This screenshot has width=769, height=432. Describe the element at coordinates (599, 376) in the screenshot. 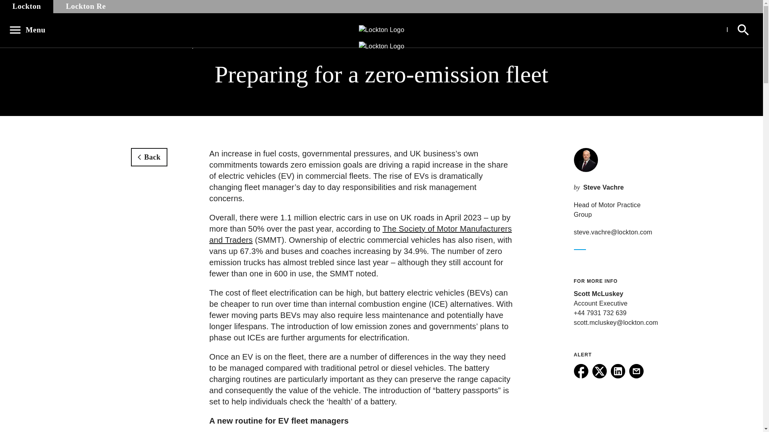

I see `Follow Lockton on Twitter` at that location.